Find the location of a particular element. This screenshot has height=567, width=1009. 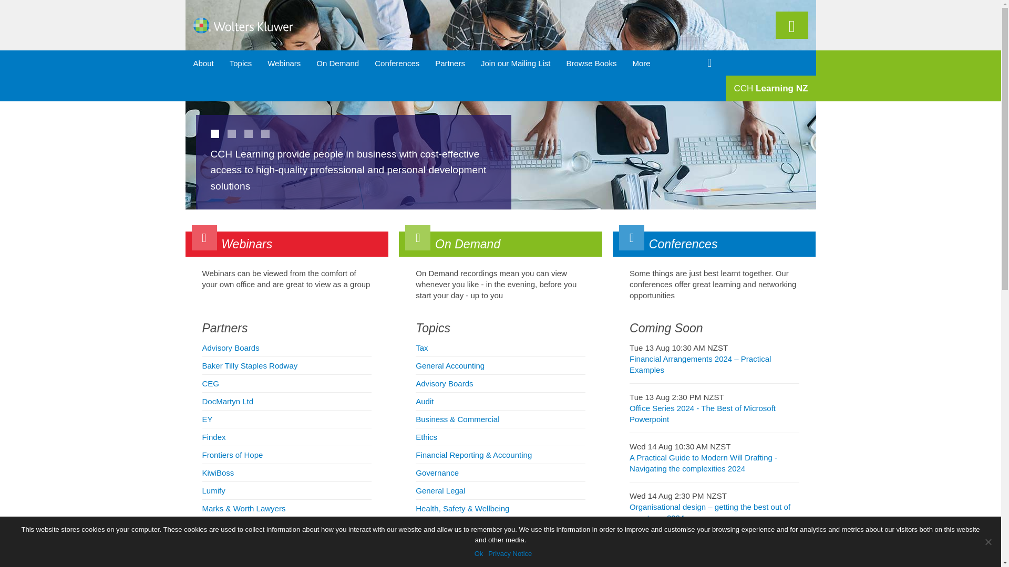

DocMartyn Ltd is located at coordinates (286, 401).